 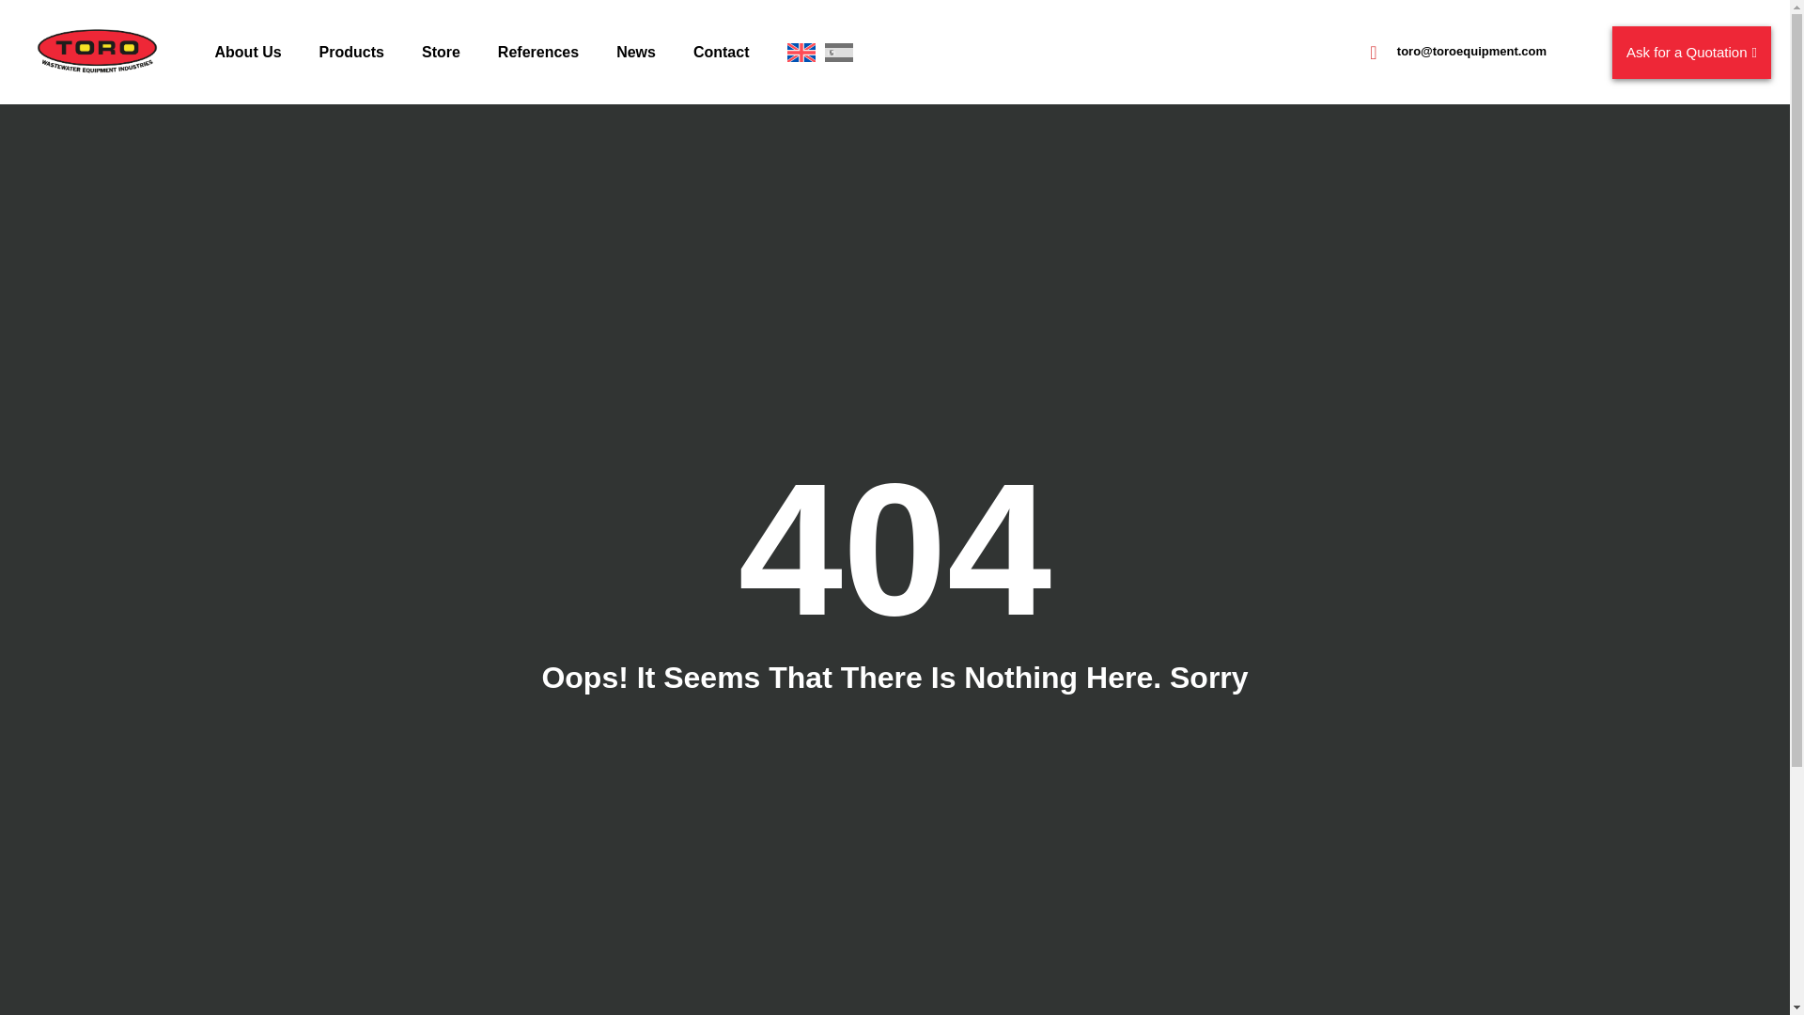 I want to click on Store, so click(x=441, y=53).